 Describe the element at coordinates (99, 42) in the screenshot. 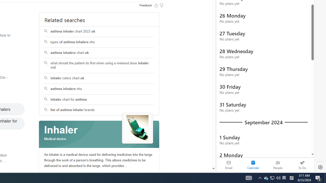

I see `types of asthma inhalers nhs` at that location.